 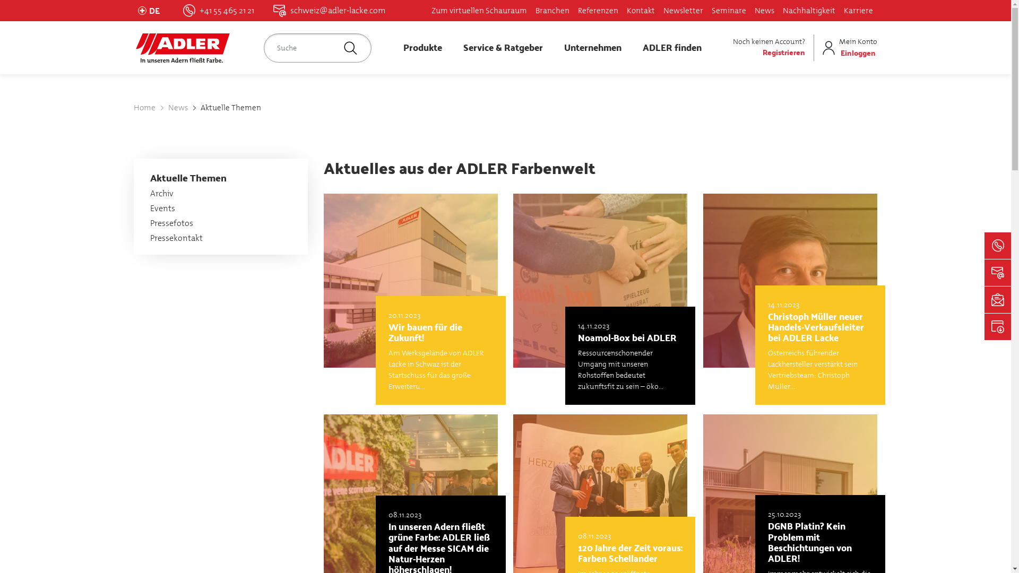 I want to click on Downloadwarenkorb, so click(x=998, y=327).